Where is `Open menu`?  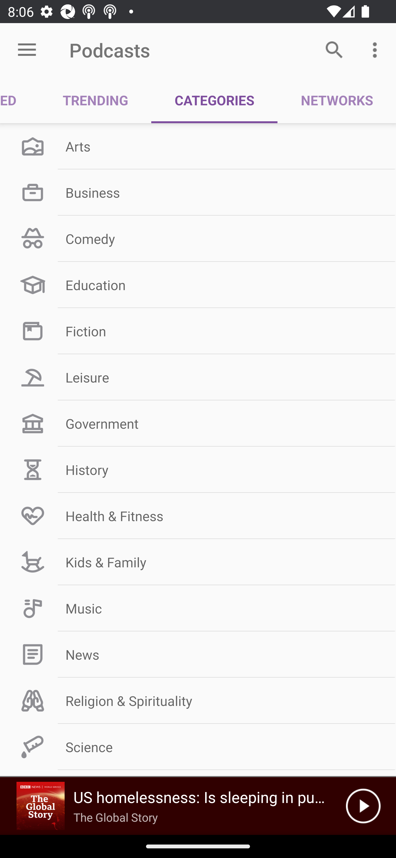 Open menu is located at coordinates (27, 50).